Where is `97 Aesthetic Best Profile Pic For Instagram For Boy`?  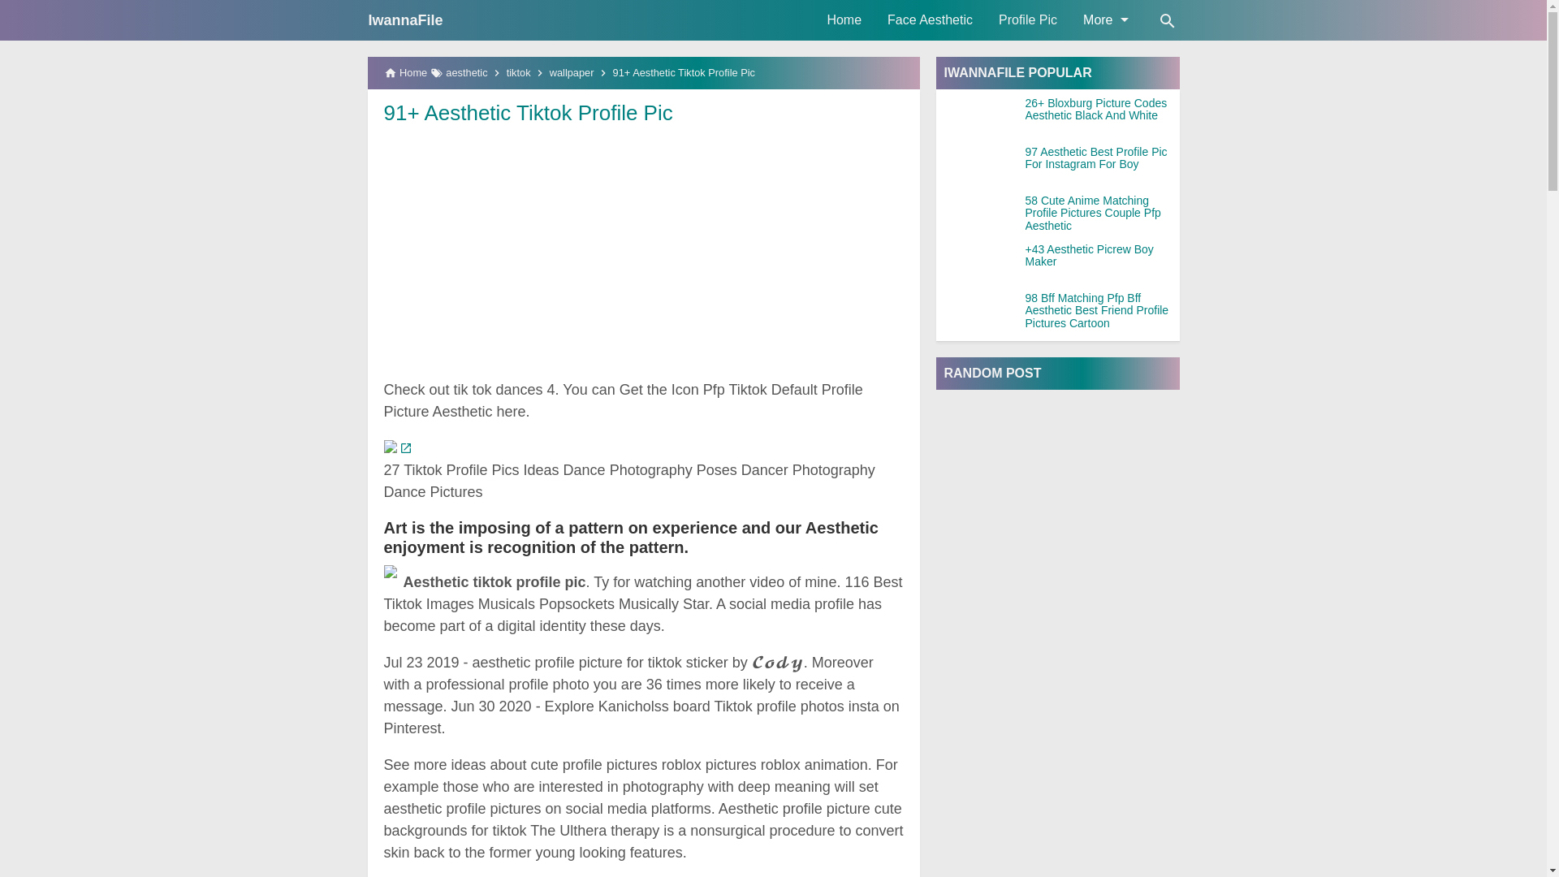 97 Aesthetic Best Profile Pic For Instagram For Boy is located at coordinates (1101, 158).